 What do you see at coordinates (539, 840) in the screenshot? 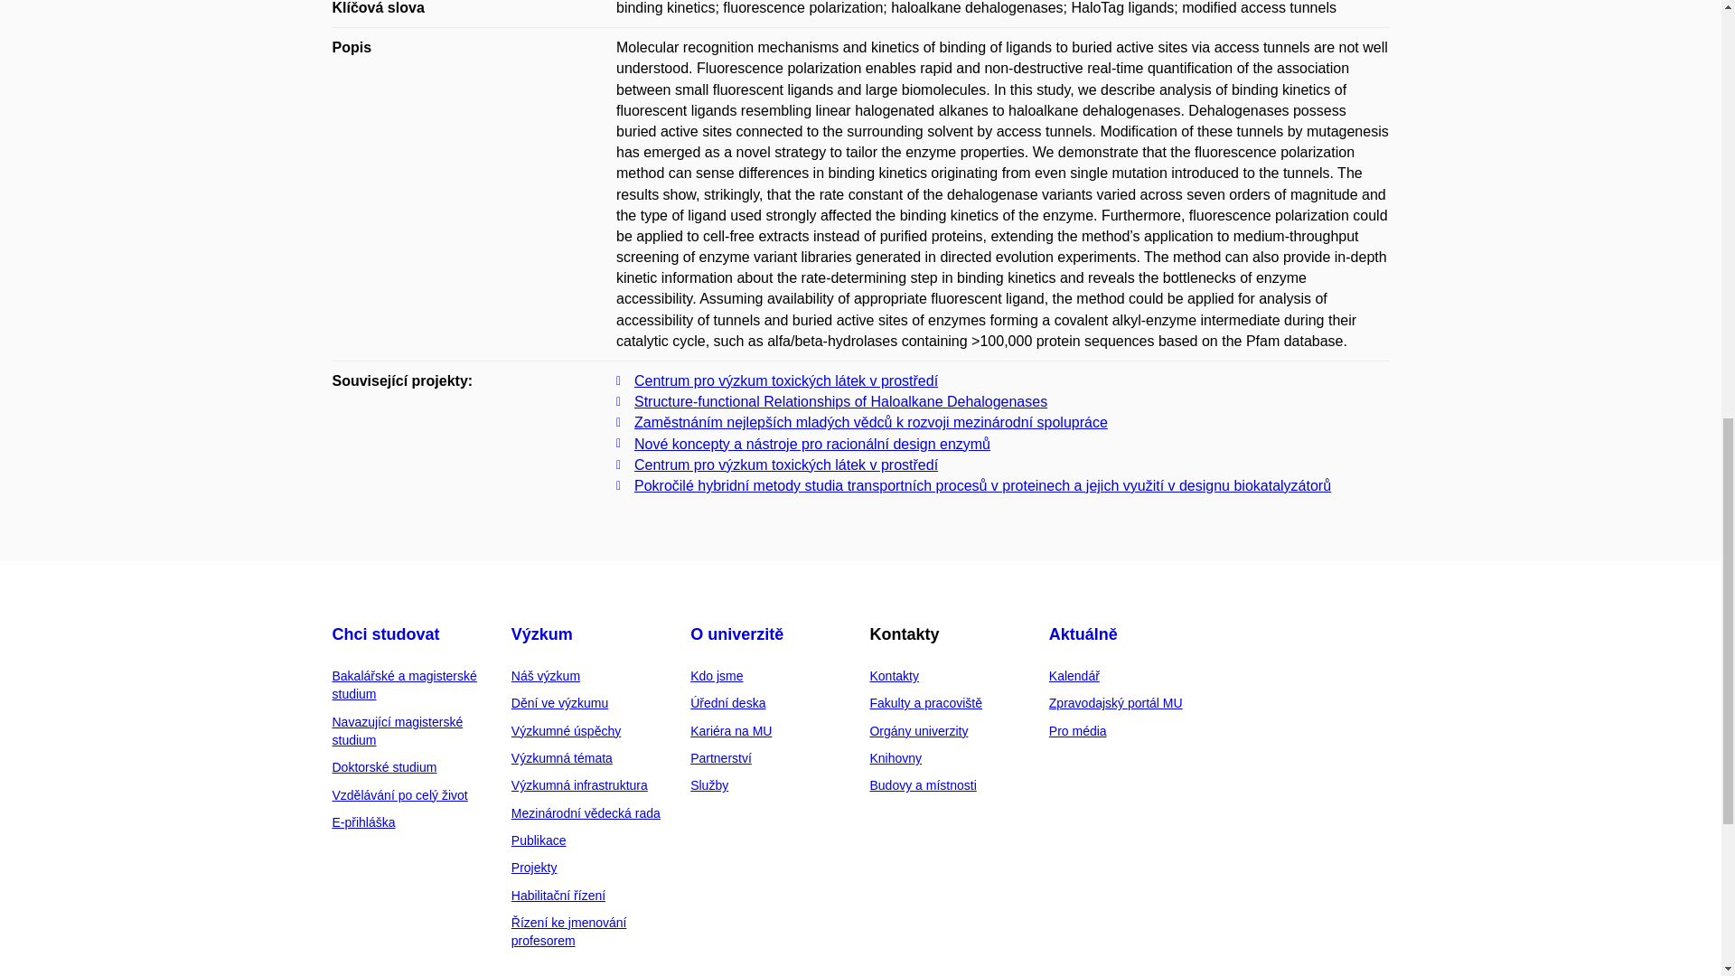
I see `Publikace` at bounding box center [539, 840].